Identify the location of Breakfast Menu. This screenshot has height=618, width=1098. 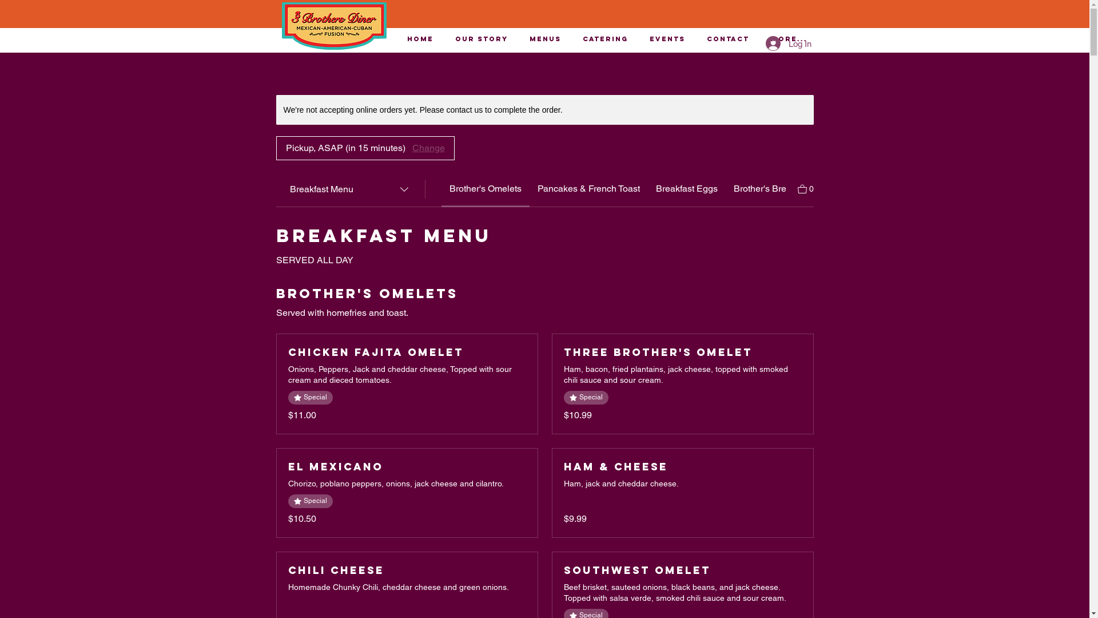
(350, 189).